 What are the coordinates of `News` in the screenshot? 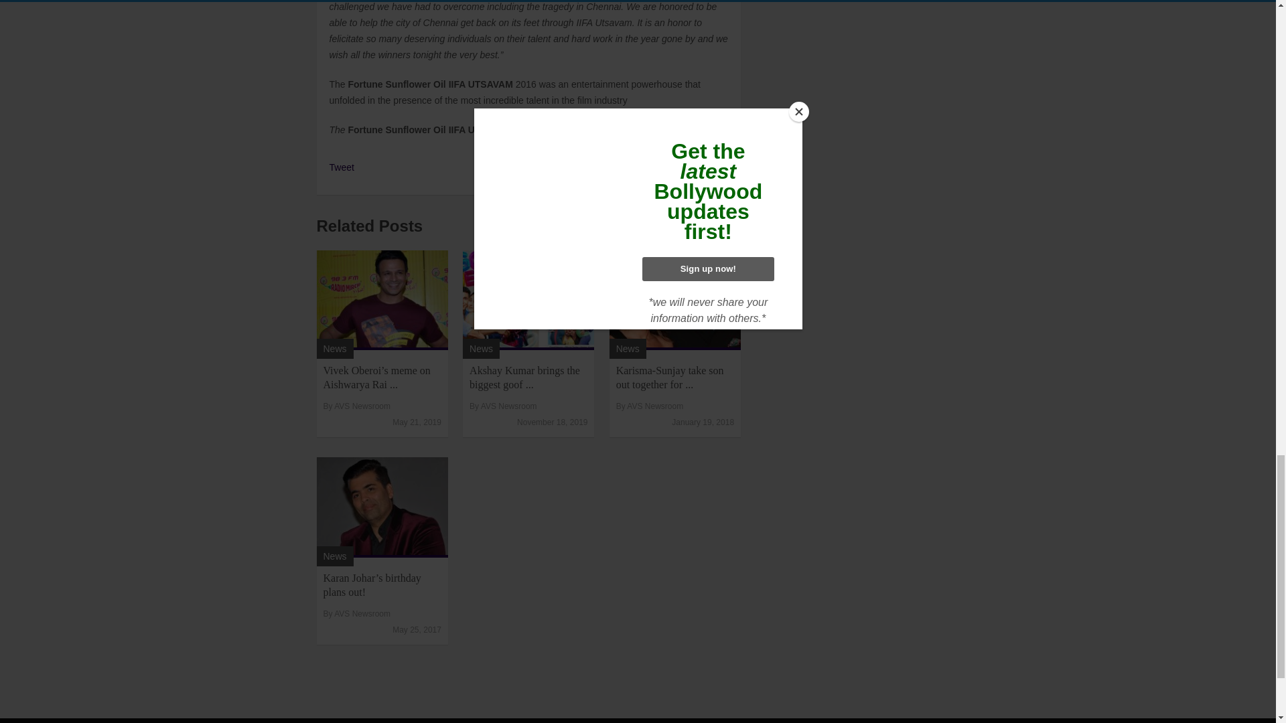 It's located at (334, 556).